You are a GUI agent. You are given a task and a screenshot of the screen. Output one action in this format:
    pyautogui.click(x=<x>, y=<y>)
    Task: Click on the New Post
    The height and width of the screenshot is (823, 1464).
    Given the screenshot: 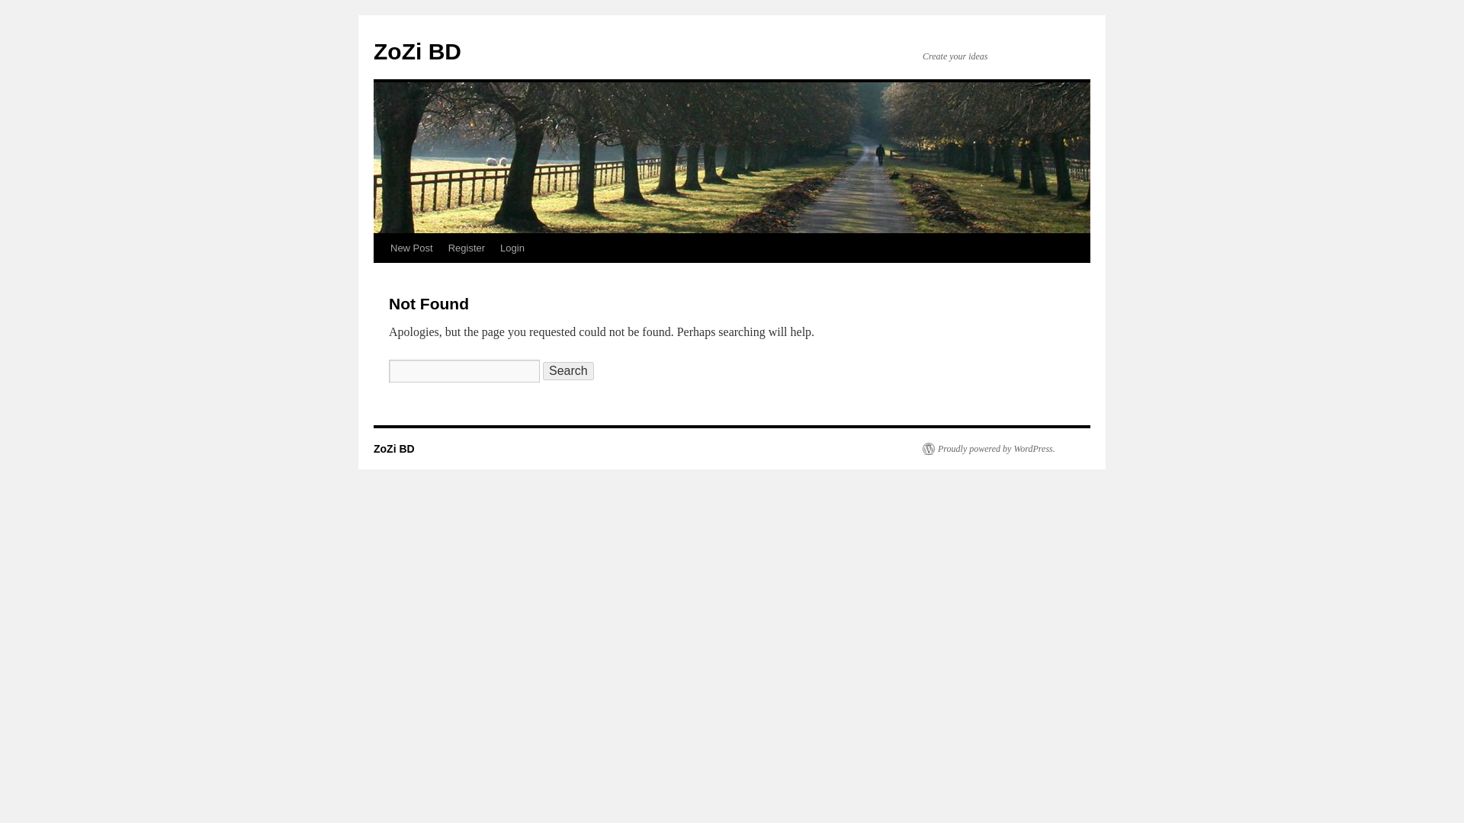 What is the action you would take?
    pyautogui.click(x=411, y=248)
    